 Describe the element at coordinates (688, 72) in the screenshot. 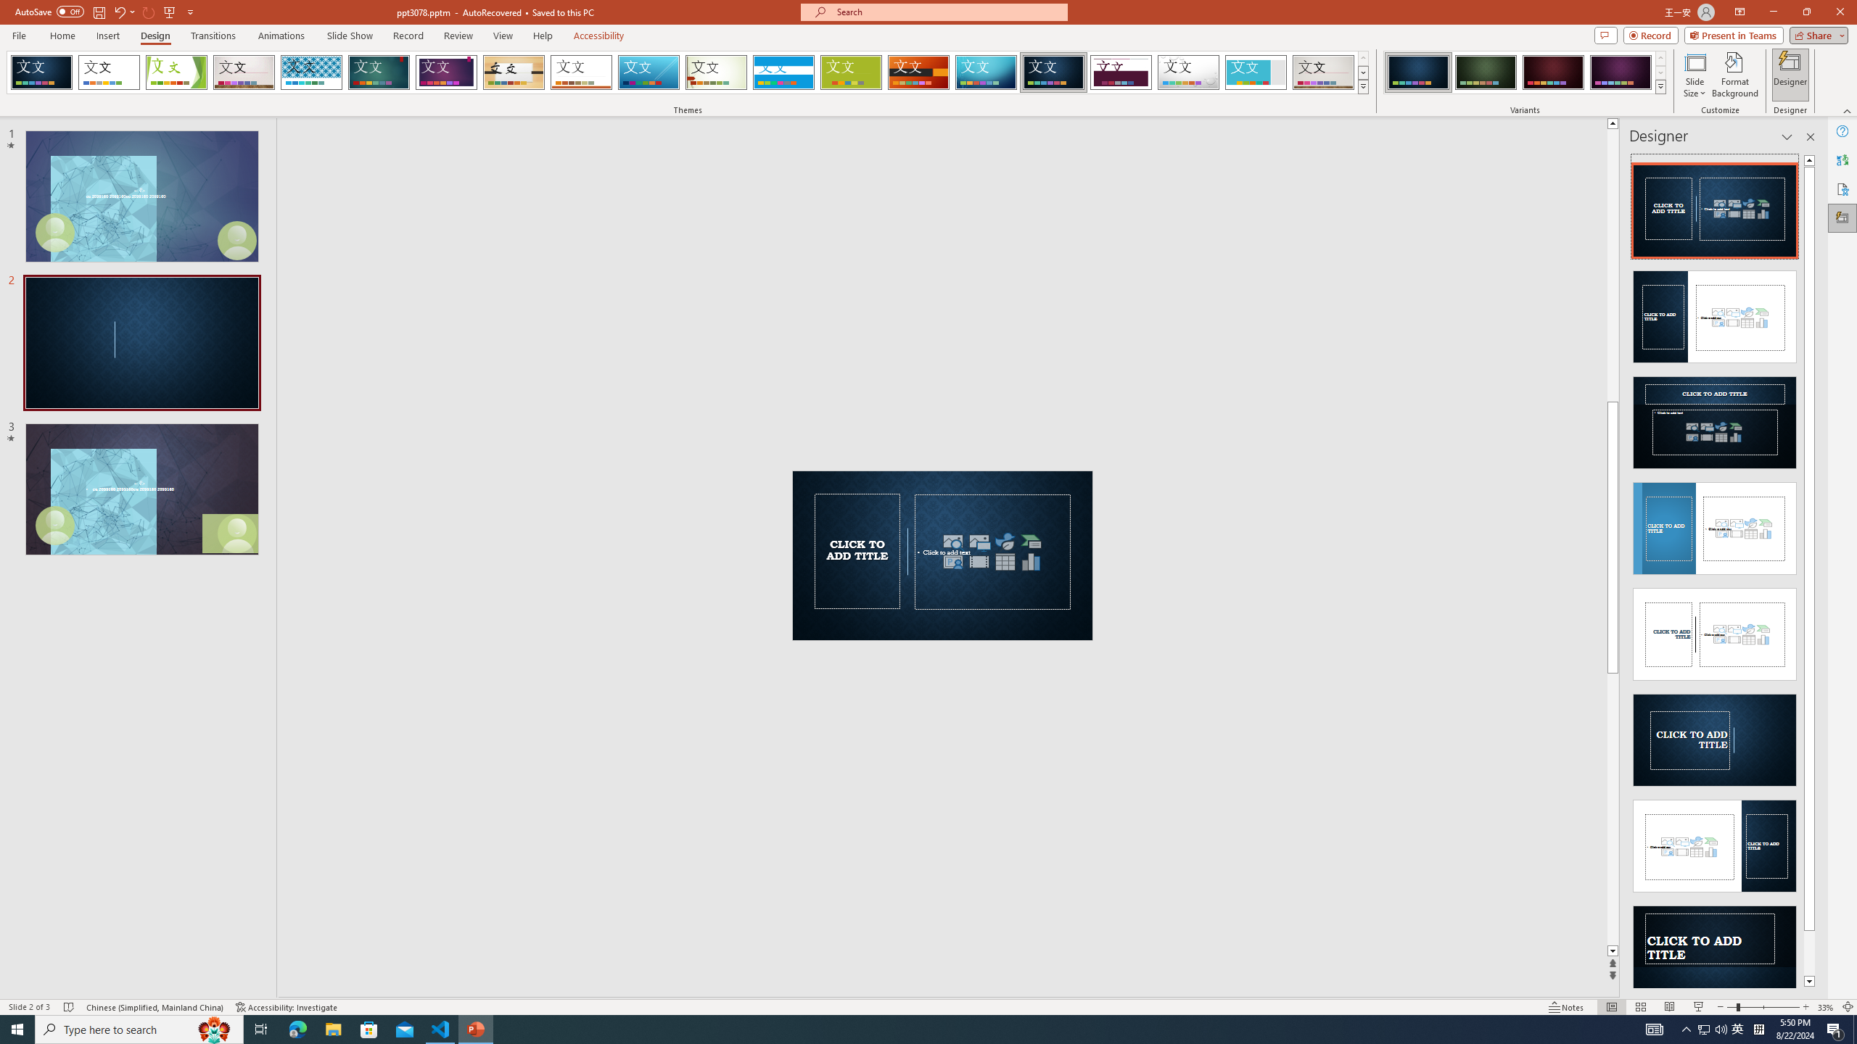

I see `AutomationID: SlideThemesGallery` at that location.